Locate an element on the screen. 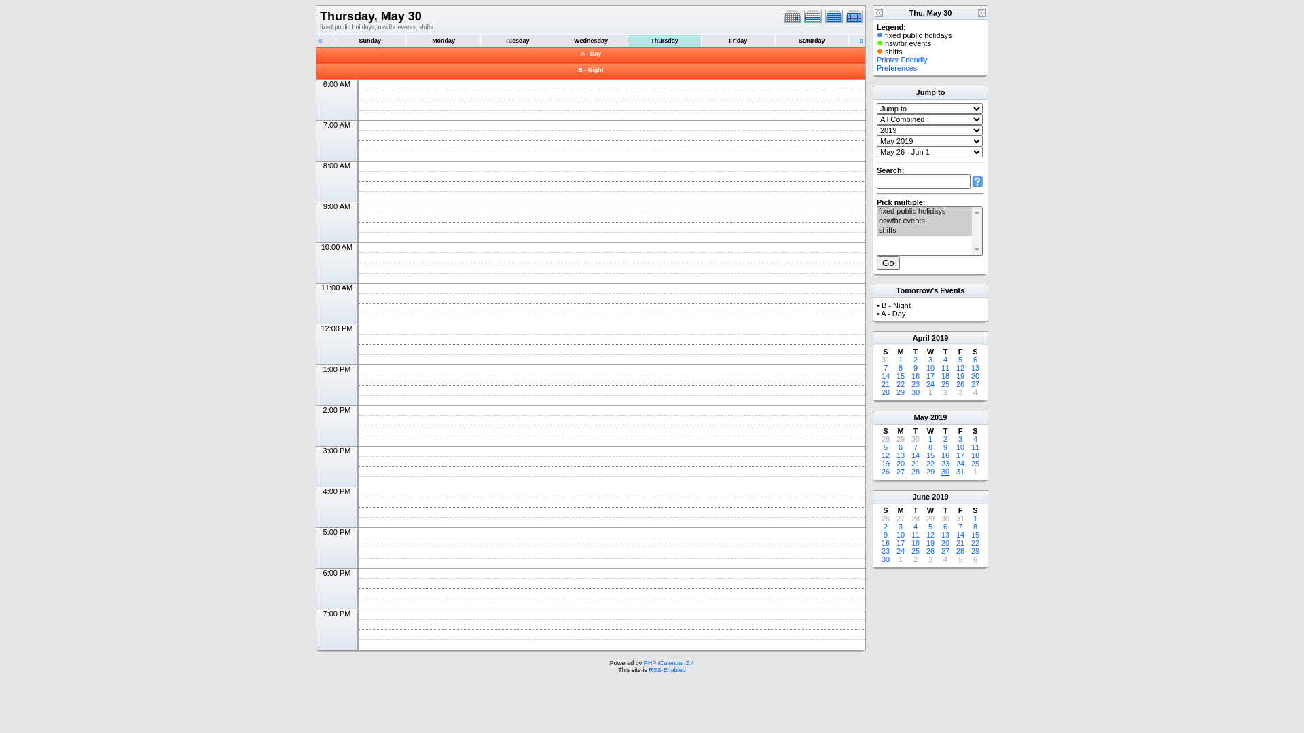 Image resolution: width=1304 pixels, height=733 pixels. 29 is located at coordinates (901, 439).